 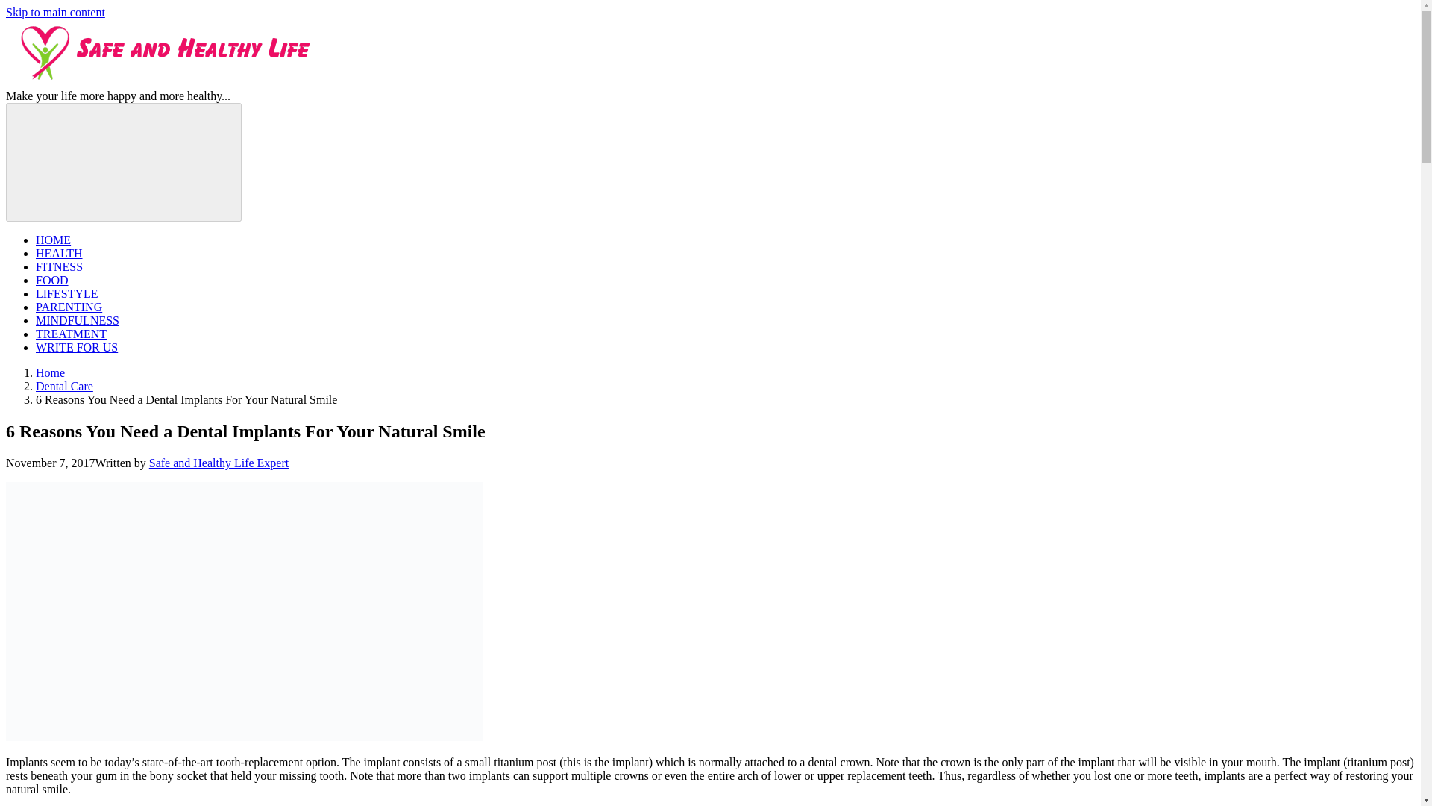 I want to click on Dental Care, so click(x=64, y=385).